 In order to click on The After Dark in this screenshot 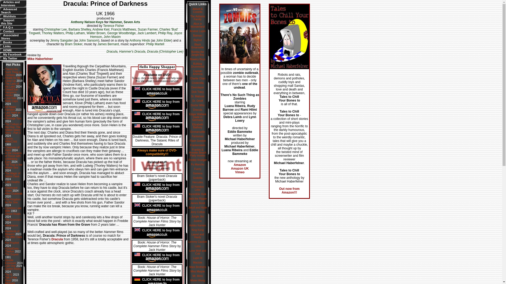, I will do `click(13, 237)`.